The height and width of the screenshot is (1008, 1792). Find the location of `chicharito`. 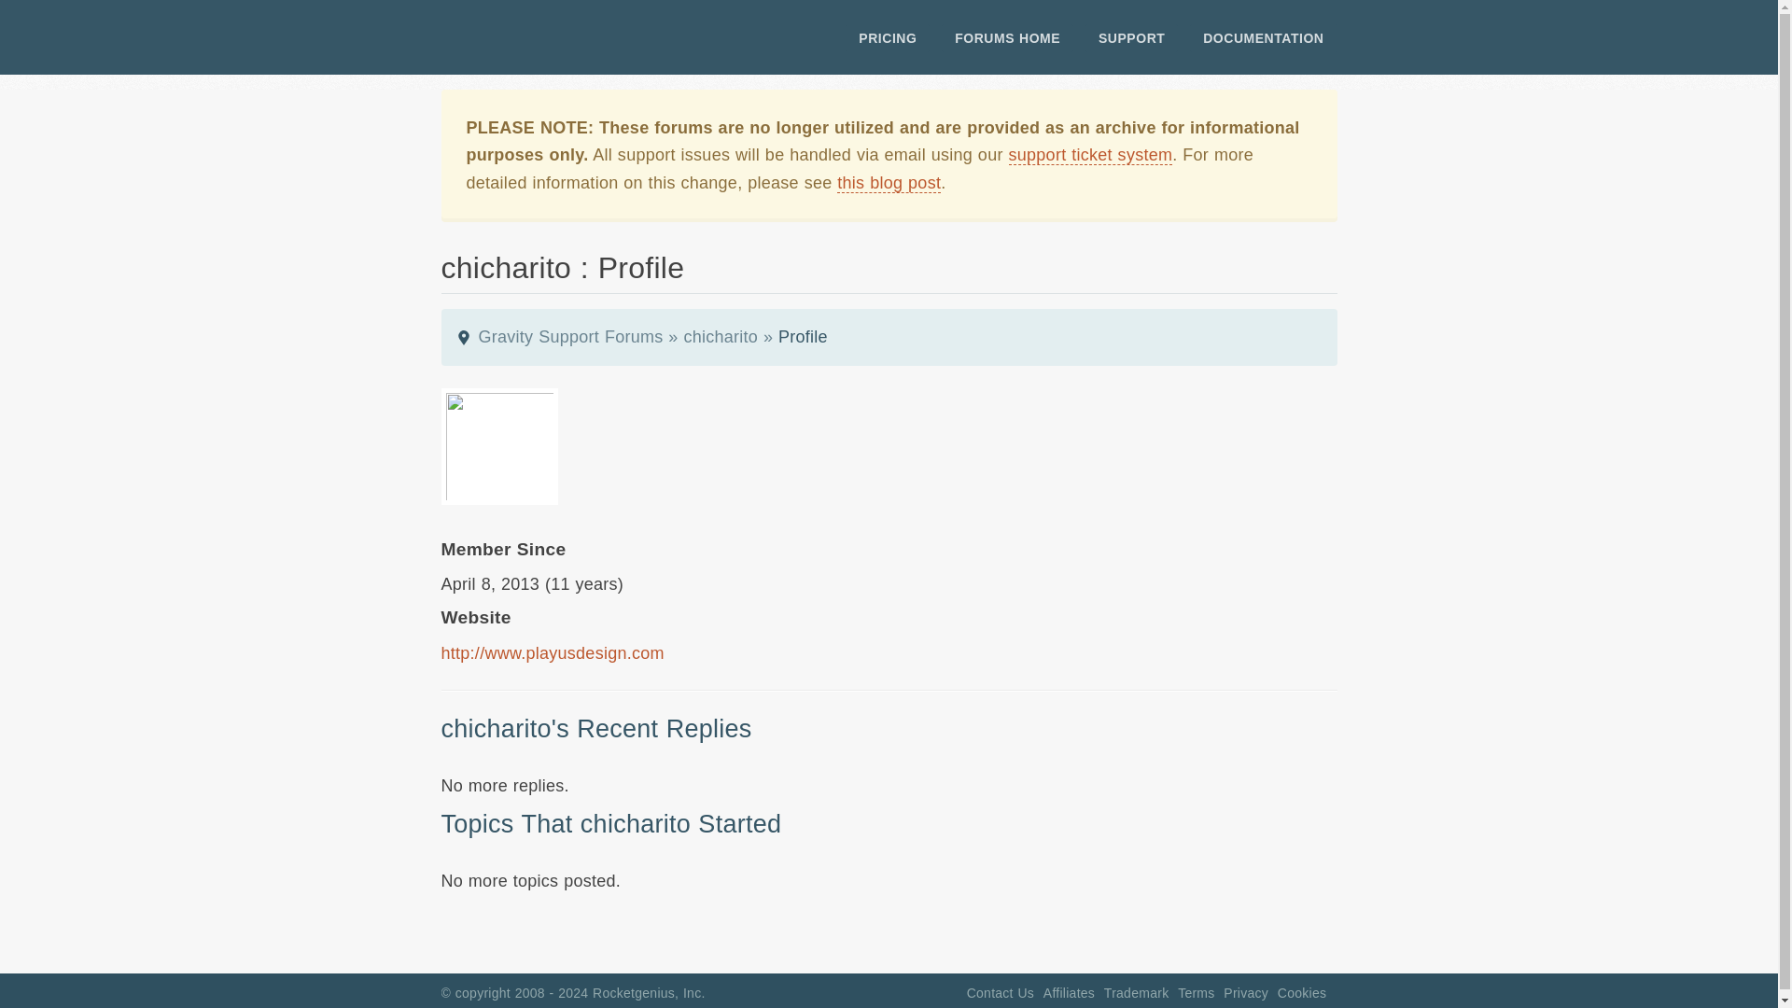

chicharito is located at coordinates (721, 337).